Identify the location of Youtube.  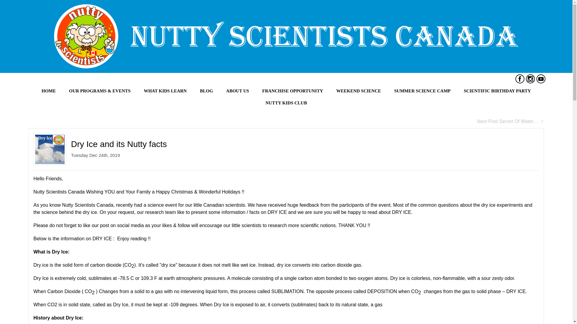
(541, 79).